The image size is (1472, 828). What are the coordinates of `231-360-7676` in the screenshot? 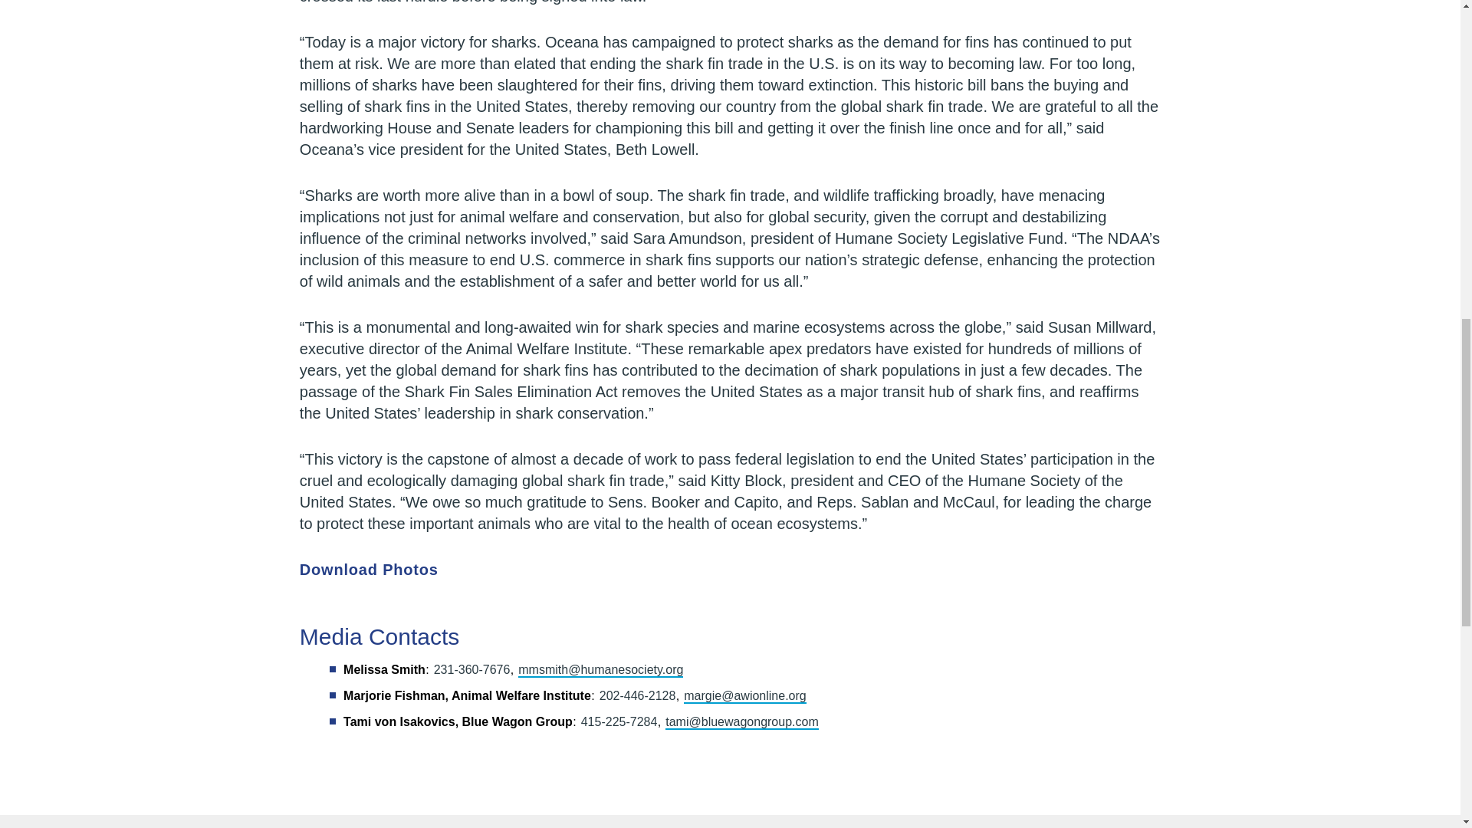 It's located at (472, 670).